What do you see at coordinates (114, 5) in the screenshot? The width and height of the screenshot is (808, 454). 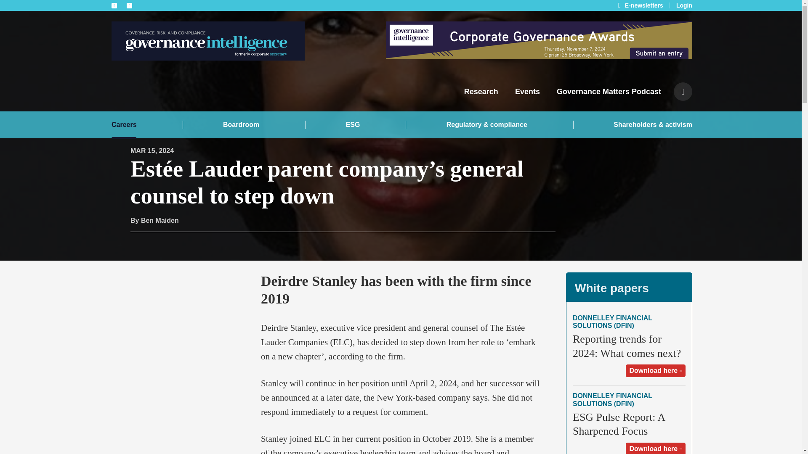 I see `LinkedIn` at bounding box center [114, 5].